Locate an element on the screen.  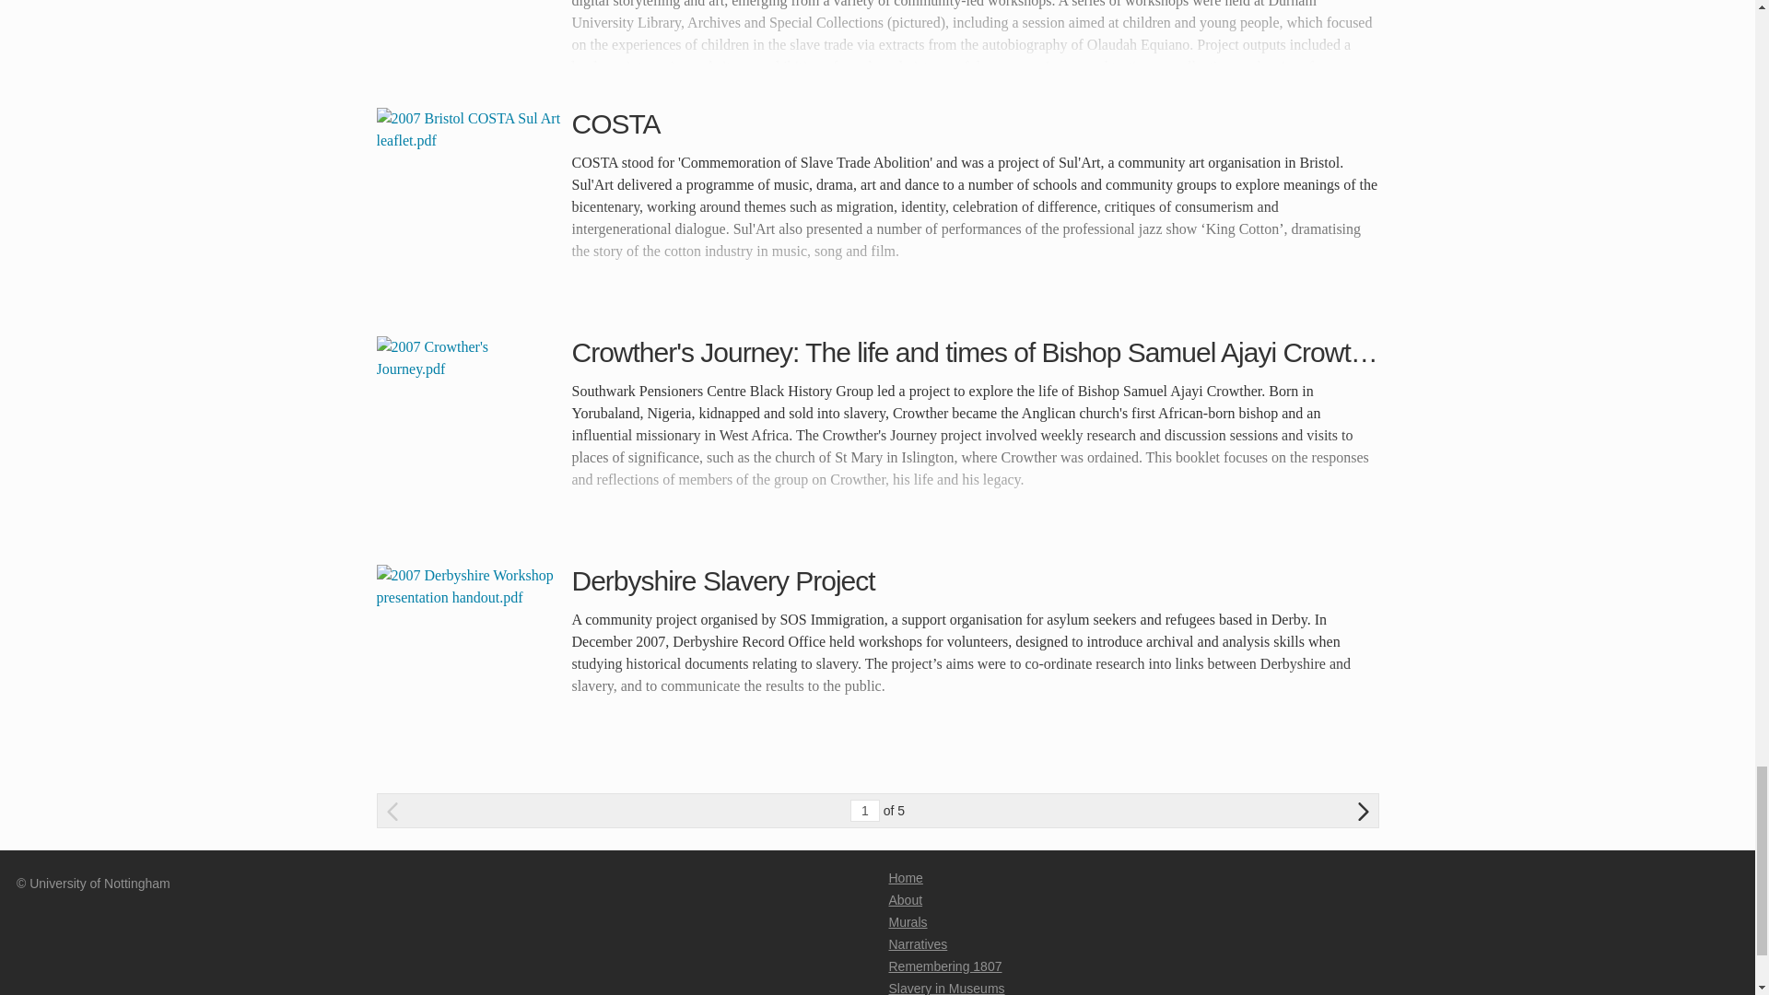
Remembering 1807 is located at coordinates (943, 966).